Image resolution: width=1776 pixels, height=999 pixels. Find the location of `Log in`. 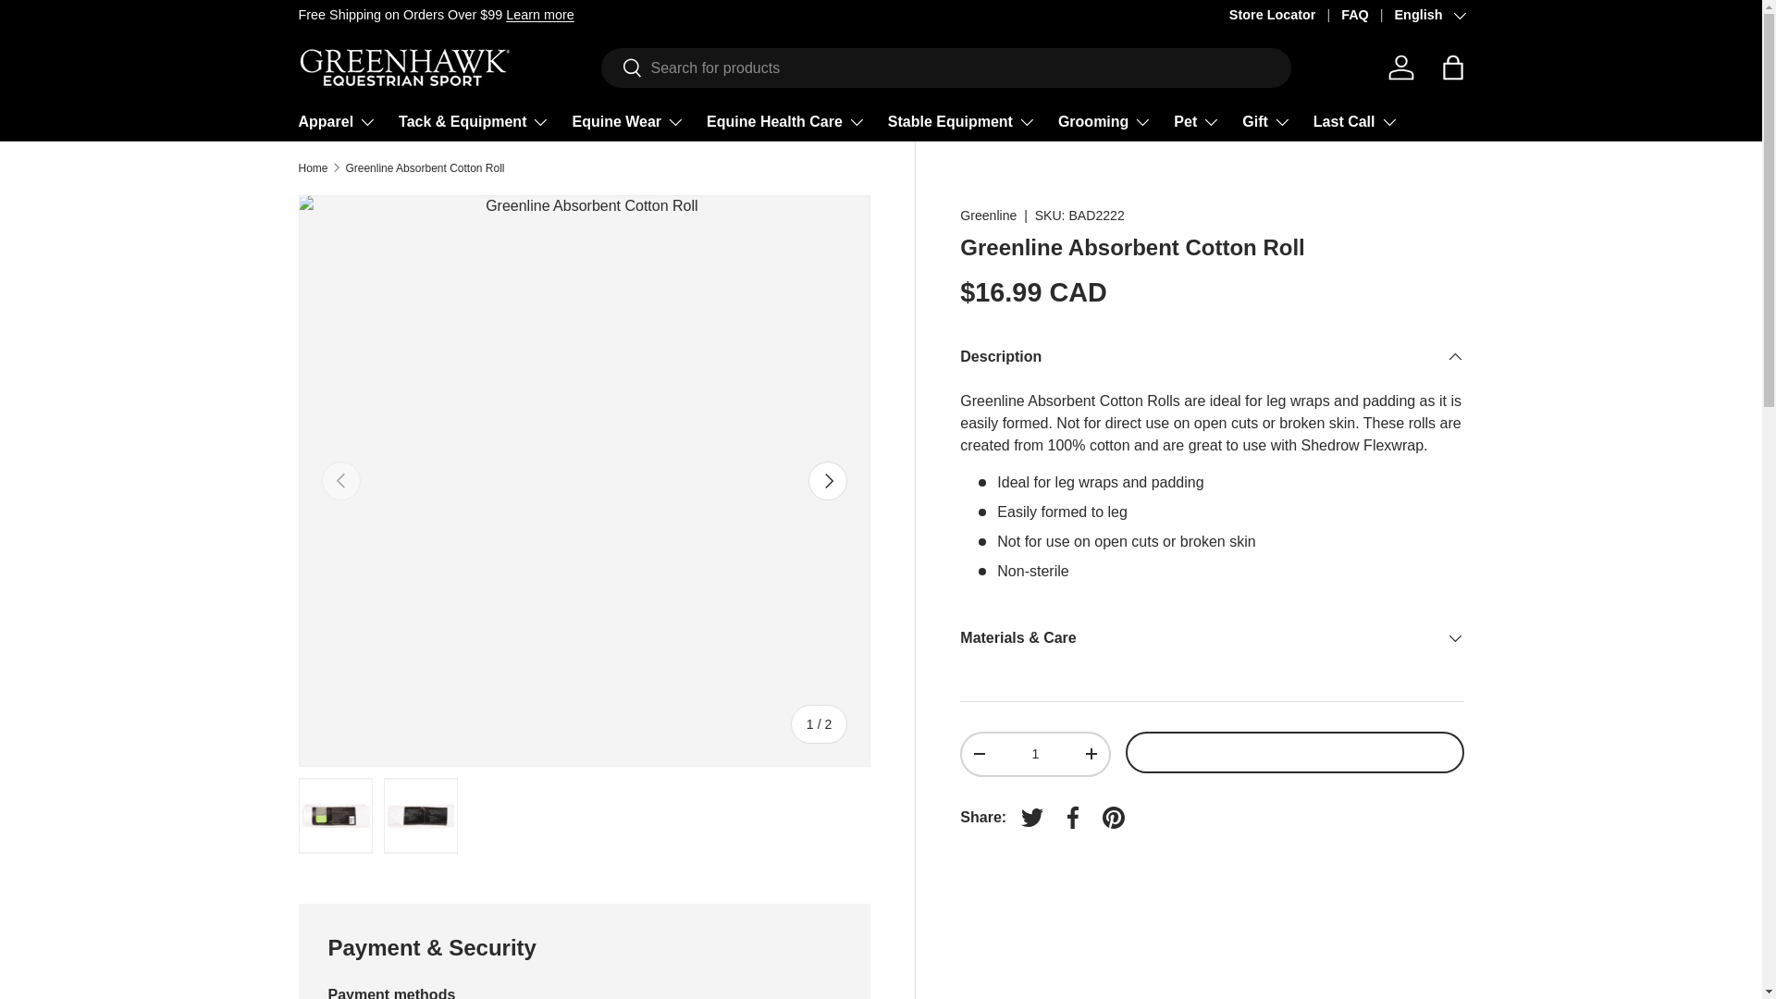

Log in is located at coordinates (1400, 67).